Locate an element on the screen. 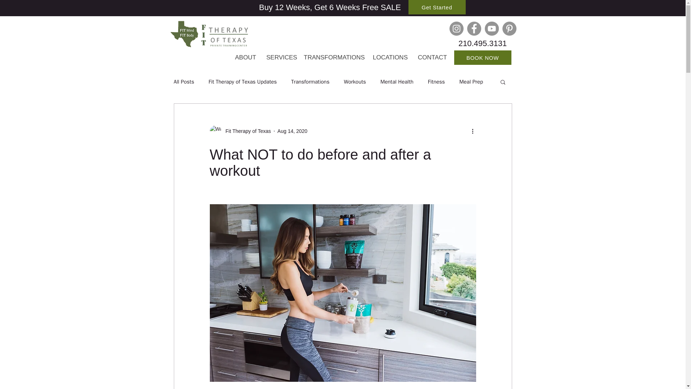  TRANSFORMATIONS is located at coordinates (333, 58).